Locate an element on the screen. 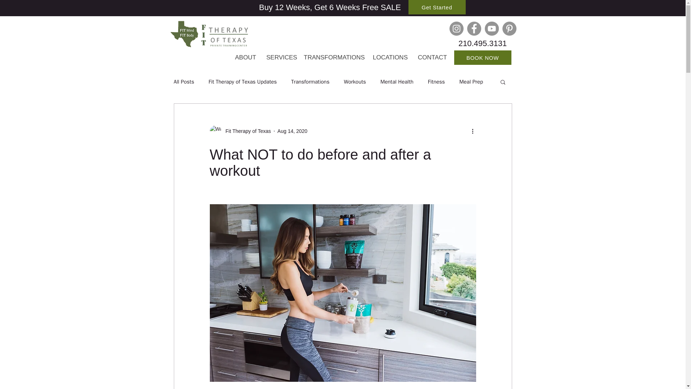  TRANSFORMATIONS is located at coordinates (333, 58).